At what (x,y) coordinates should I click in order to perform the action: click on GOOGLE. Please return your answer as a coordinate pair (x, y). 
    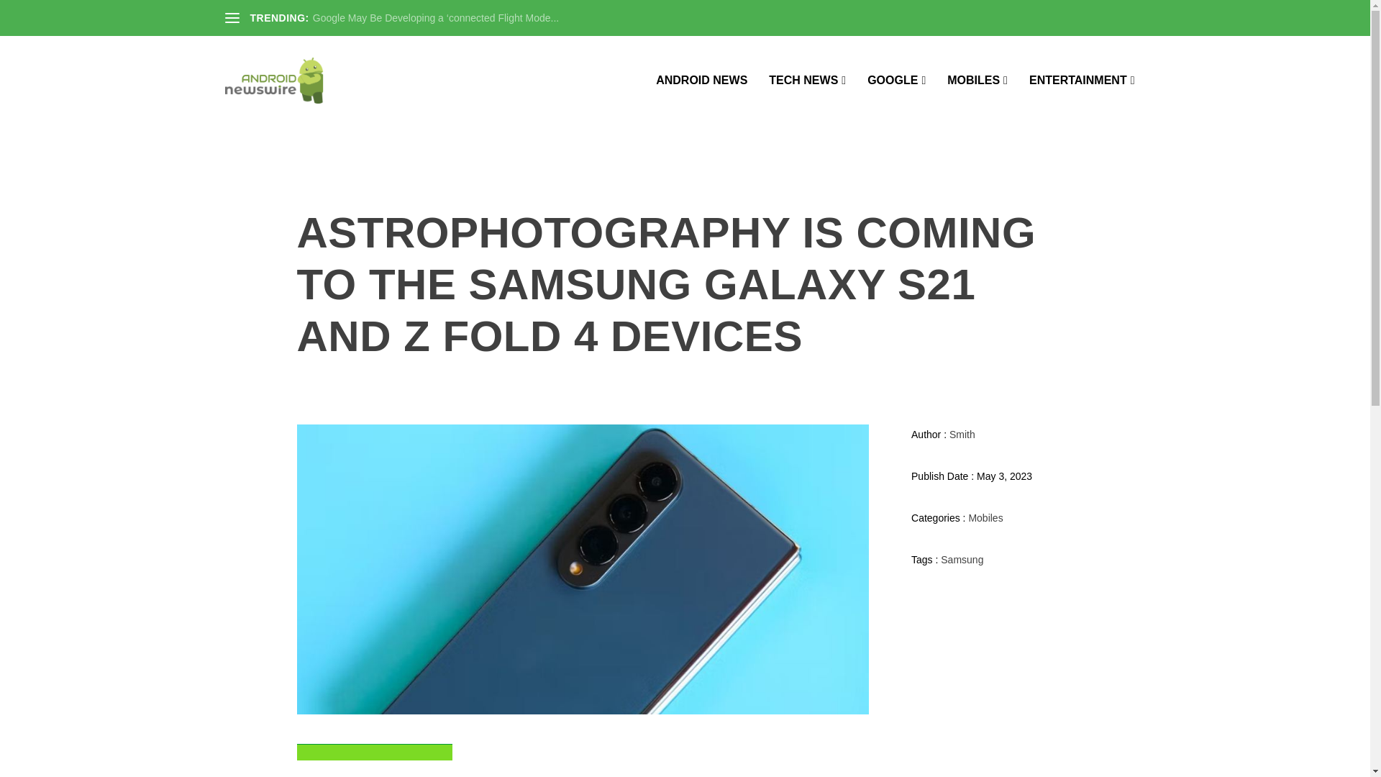
    Looking at the image, I should click on (896, 99).